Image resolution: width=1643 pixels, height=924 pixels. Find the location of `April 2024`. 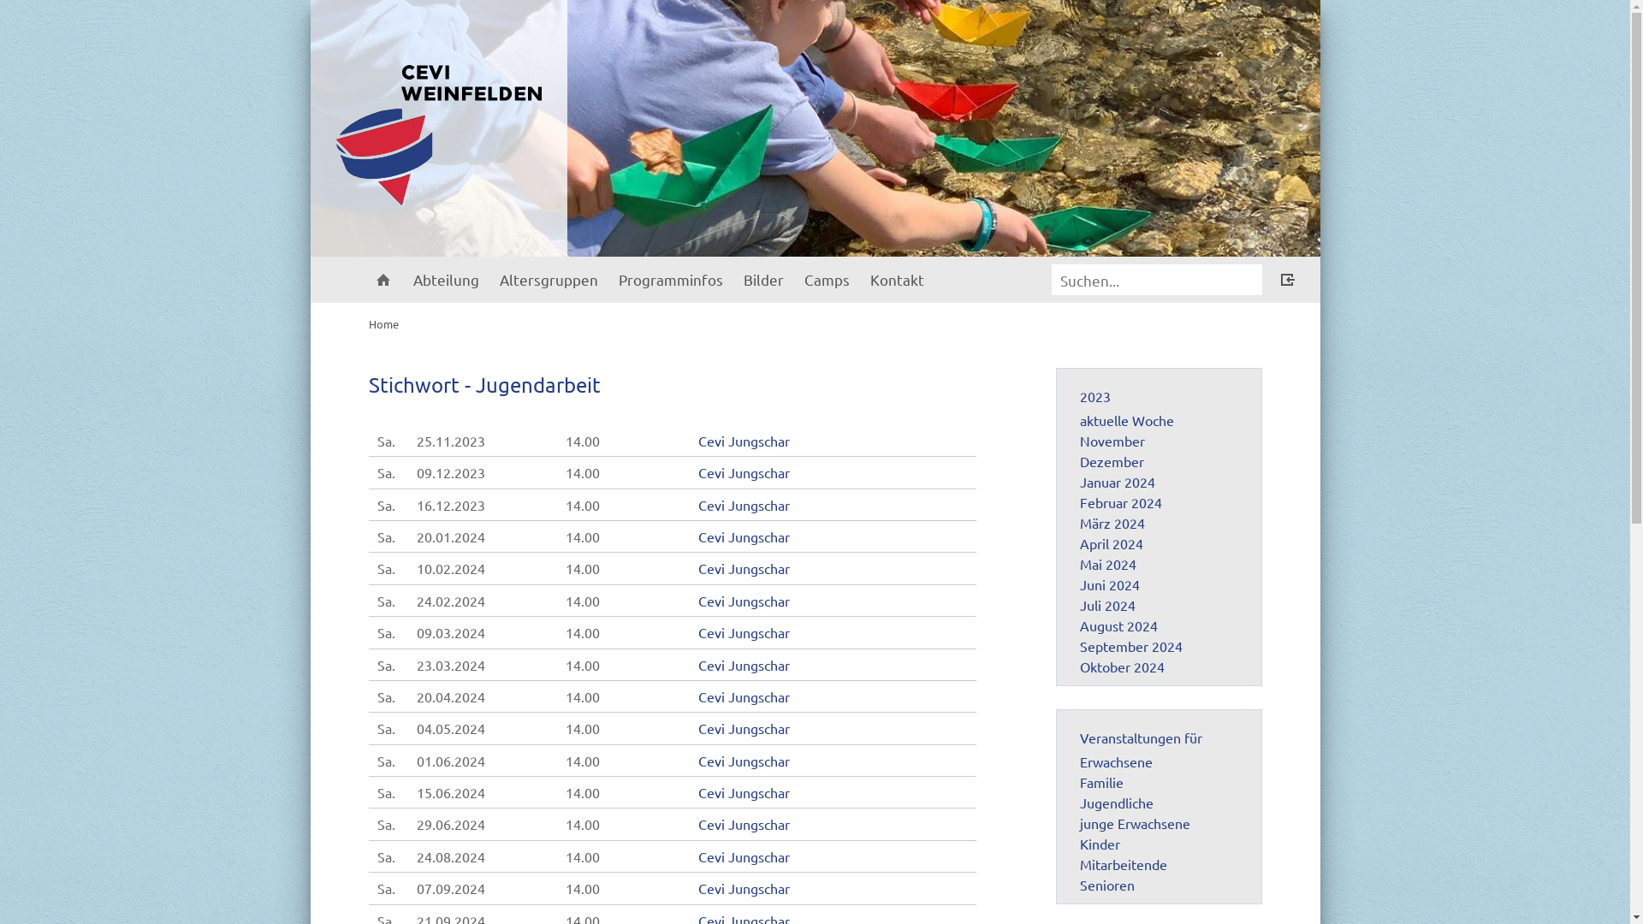

April 2024 is located at coordinates (1112, 543).